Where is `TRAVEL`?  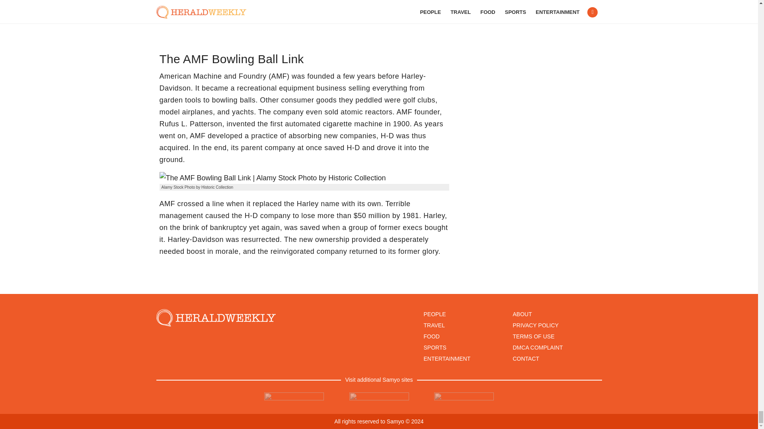
TRAVEL is located at coordinates (434, 325).